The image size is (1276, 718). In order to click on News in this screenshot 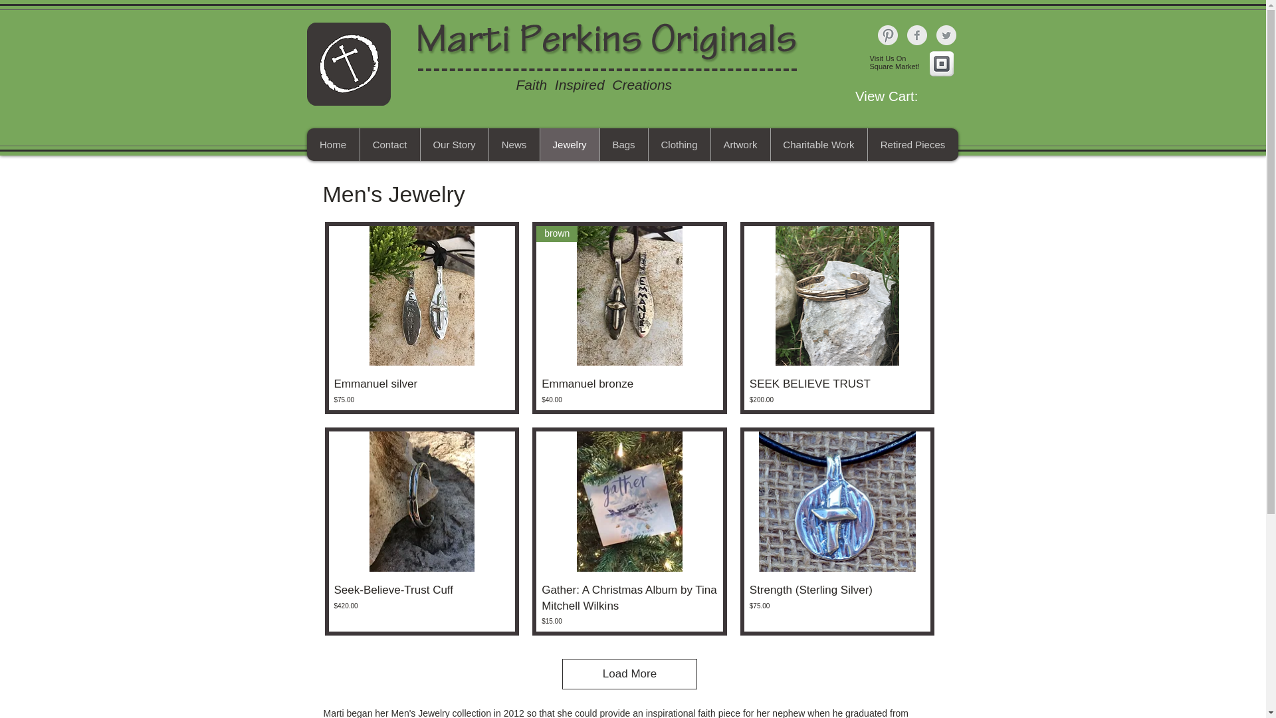, I will do `click(513, 144)`.